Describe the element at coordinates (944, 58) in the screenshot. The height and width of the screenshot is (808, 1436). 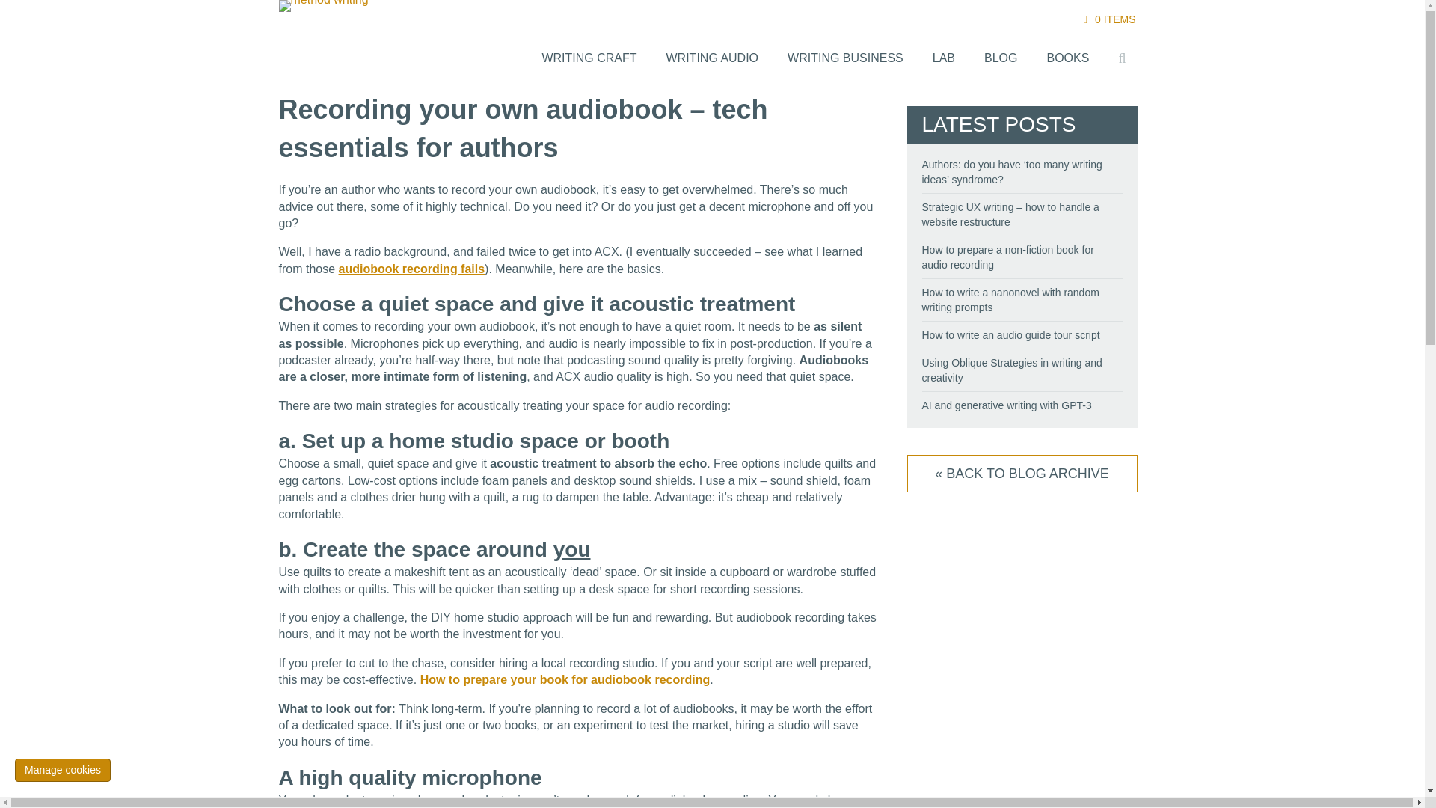
I see `LAB` at that location.